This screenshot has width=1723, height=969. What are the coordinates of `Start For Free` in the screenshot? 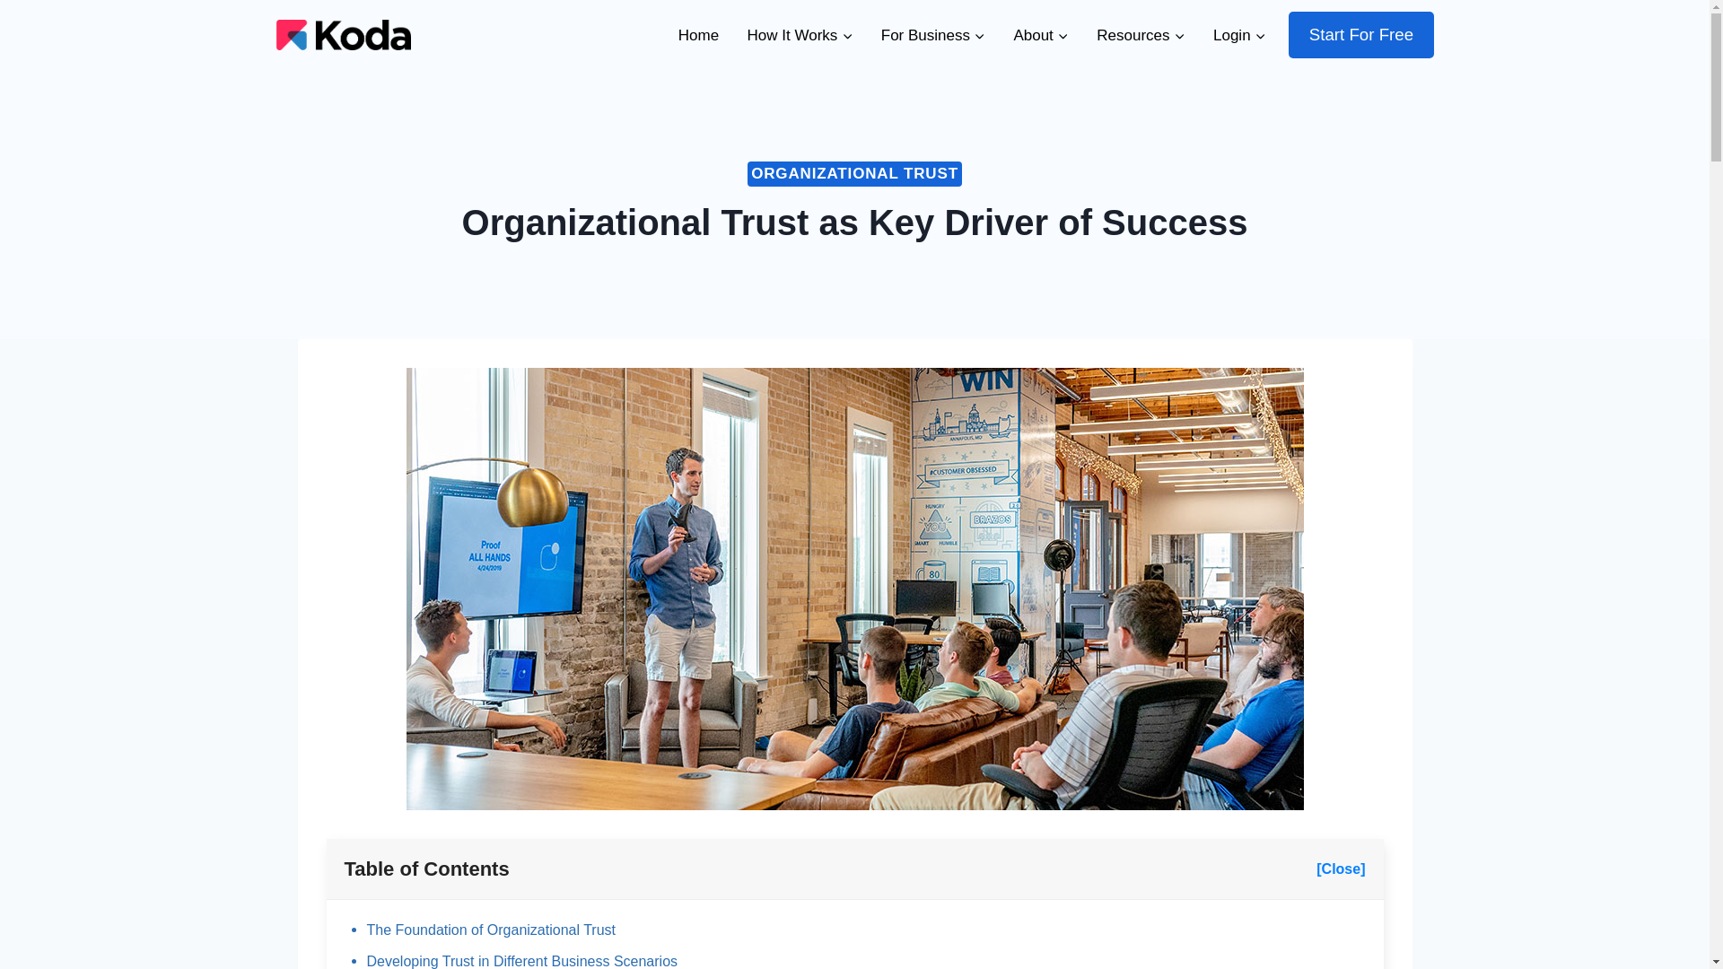 It's located at (1360, 34).